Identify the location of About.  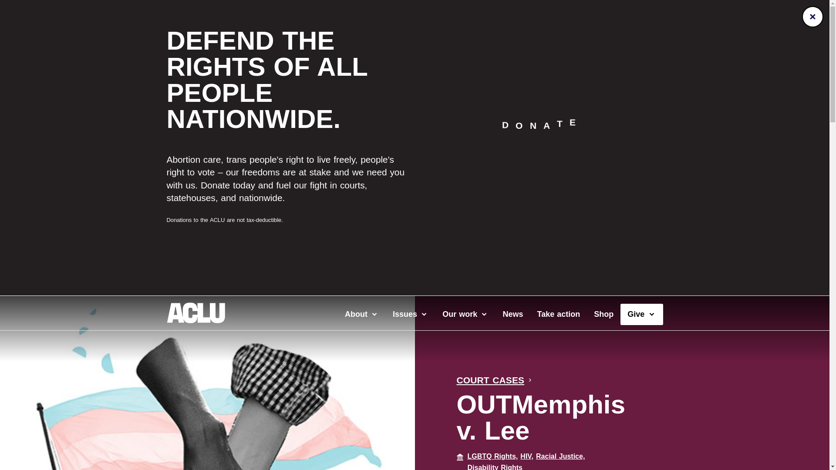
(361, 314).